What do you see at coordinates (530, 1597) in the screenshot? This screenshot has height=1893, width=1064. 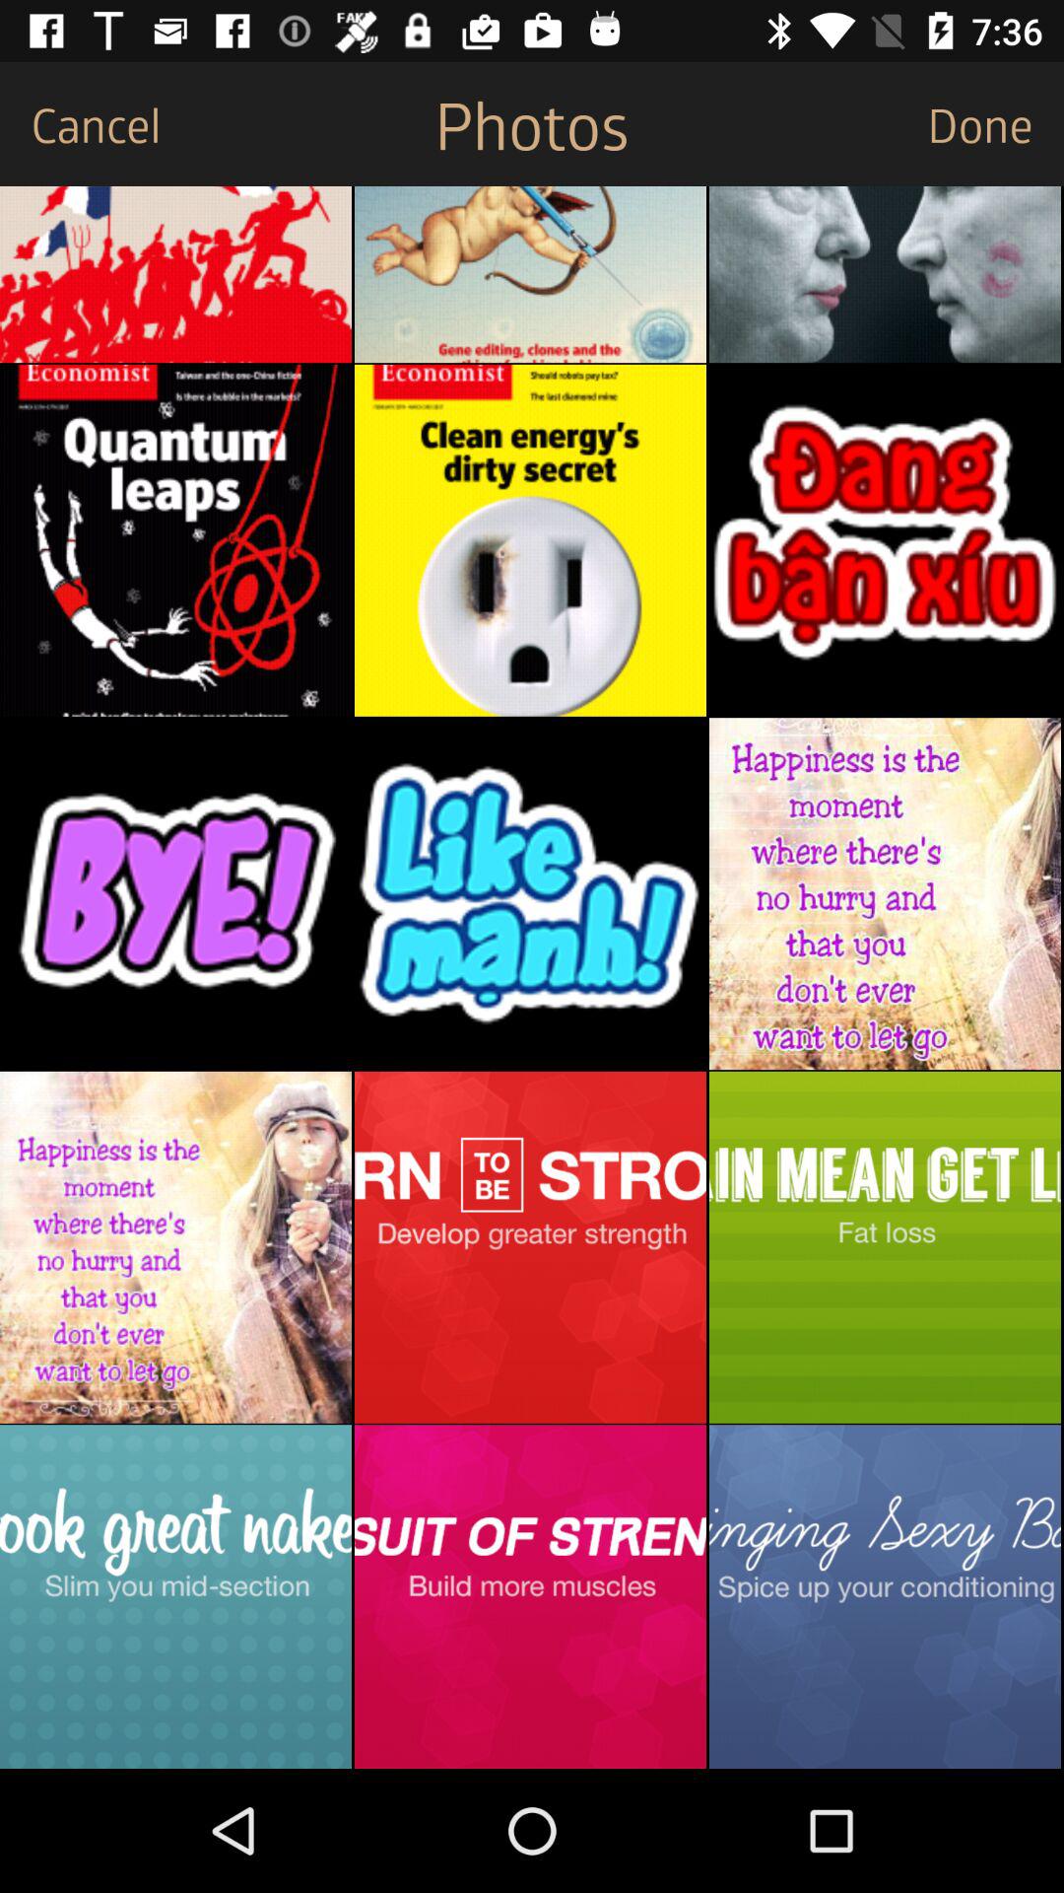 I see `select the photo` at bounding box center [530, 1597].